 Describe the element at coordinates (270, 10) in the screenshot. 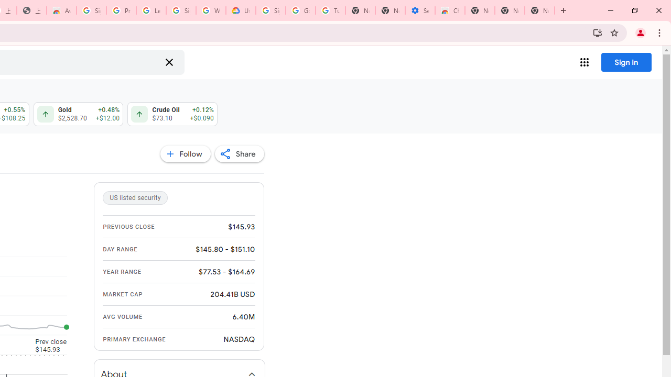

I see `Sign in - Google Accounts` at that location.